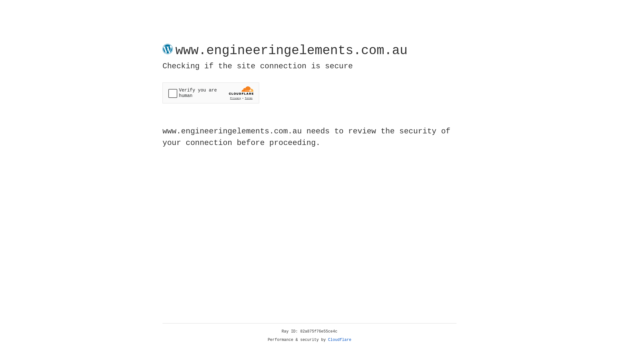 The image size is (619, 348). I want to click on Widget containing a Cloudflare security challenge, so click(211, 93).